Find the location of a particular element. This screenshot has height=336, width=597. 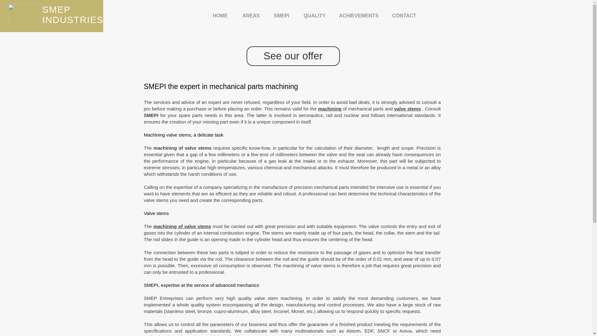

HOME is located at coordinates (220, 16).